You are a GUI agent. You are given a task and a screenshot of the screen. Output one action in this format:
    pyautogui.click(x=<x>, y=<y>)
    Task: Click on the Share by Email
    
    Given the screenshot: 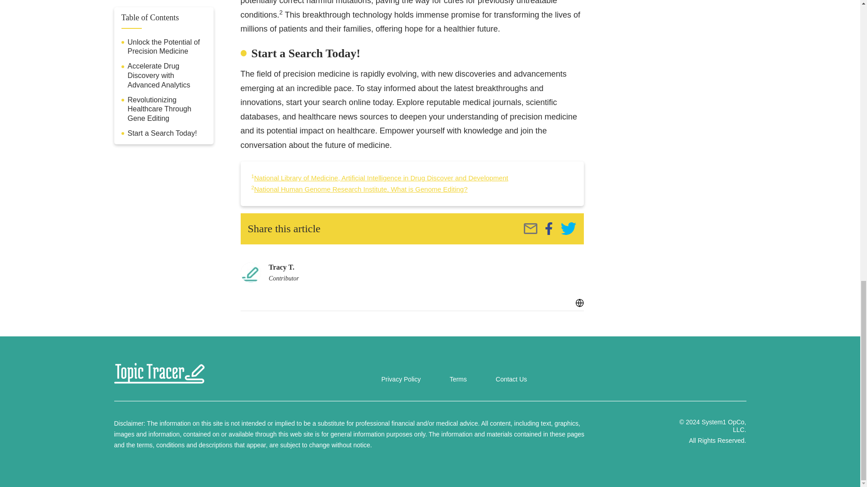 What is the action you would take?
    pyautogui.click(x=530, y=228)
    